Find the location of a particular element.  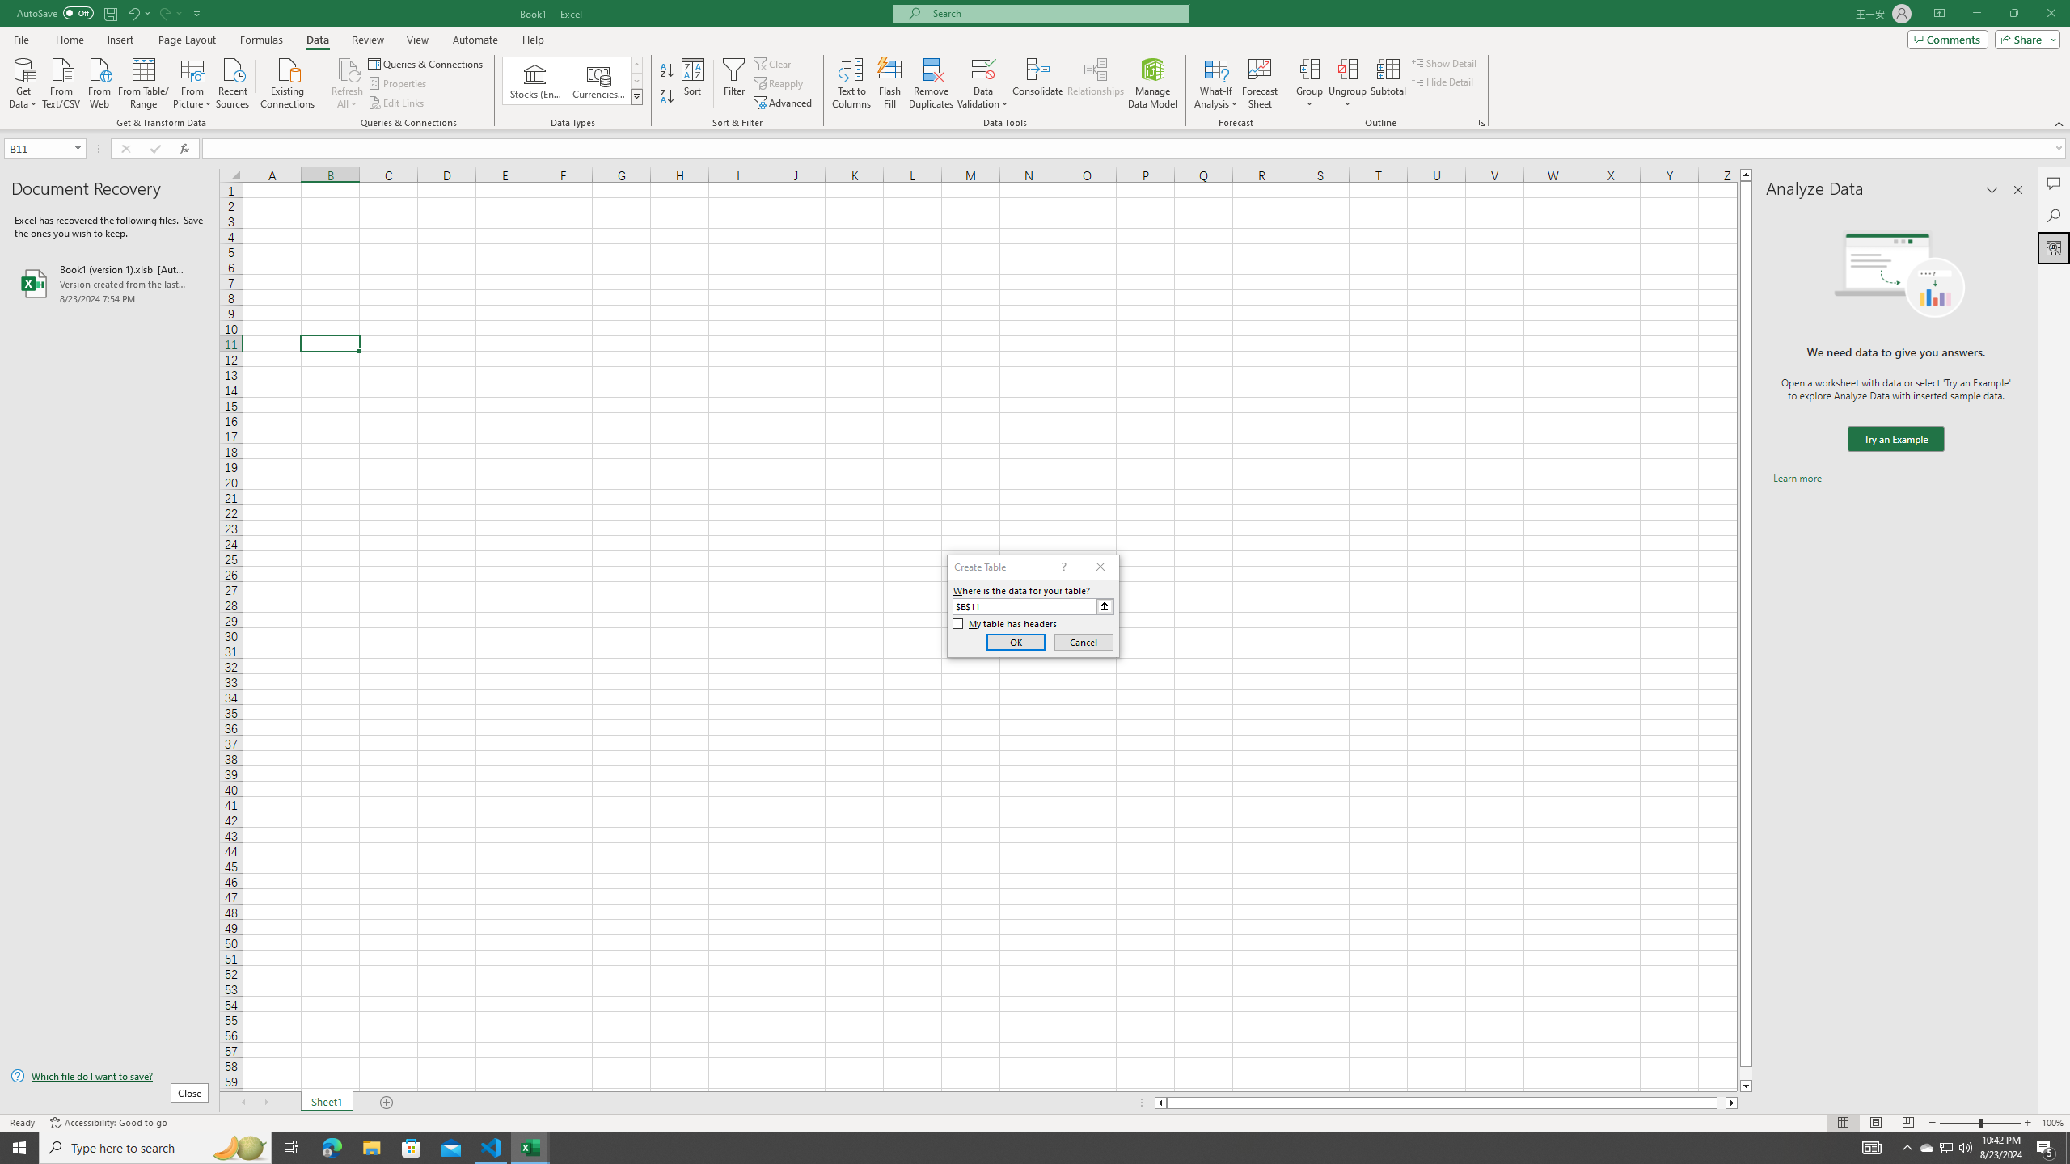

More Options is located at coordinates (1347, 98).